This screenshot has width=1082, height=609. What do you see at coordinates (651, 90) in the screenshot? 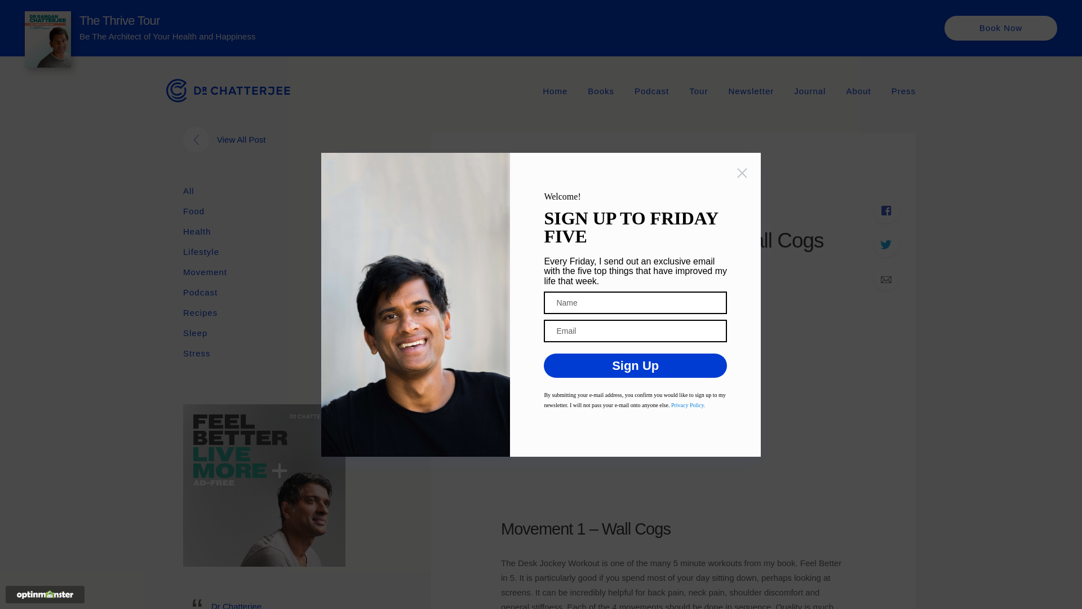
I see `Podcast` at bounding box center [651, 90].